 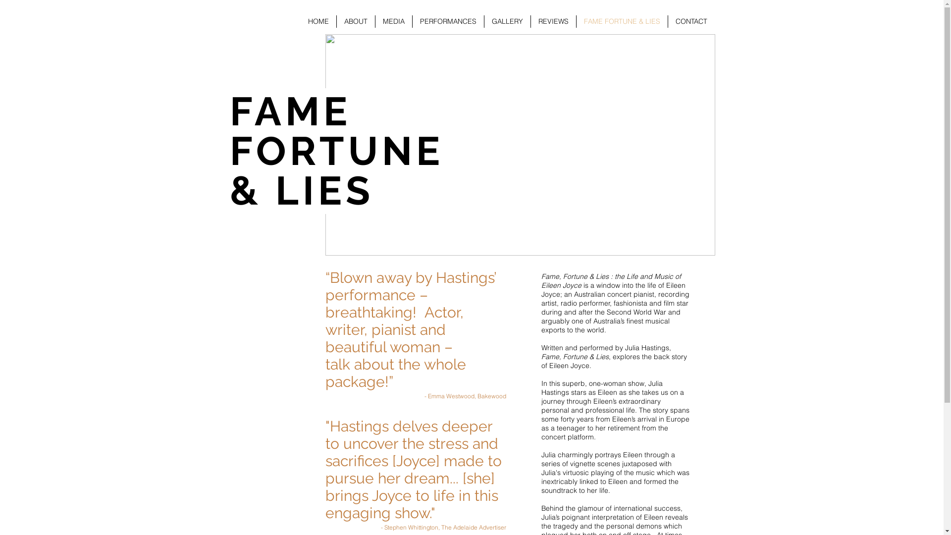 I want to click on 2015_10_08--15_12_35--5512.jpg, so click(x=520, y=145).